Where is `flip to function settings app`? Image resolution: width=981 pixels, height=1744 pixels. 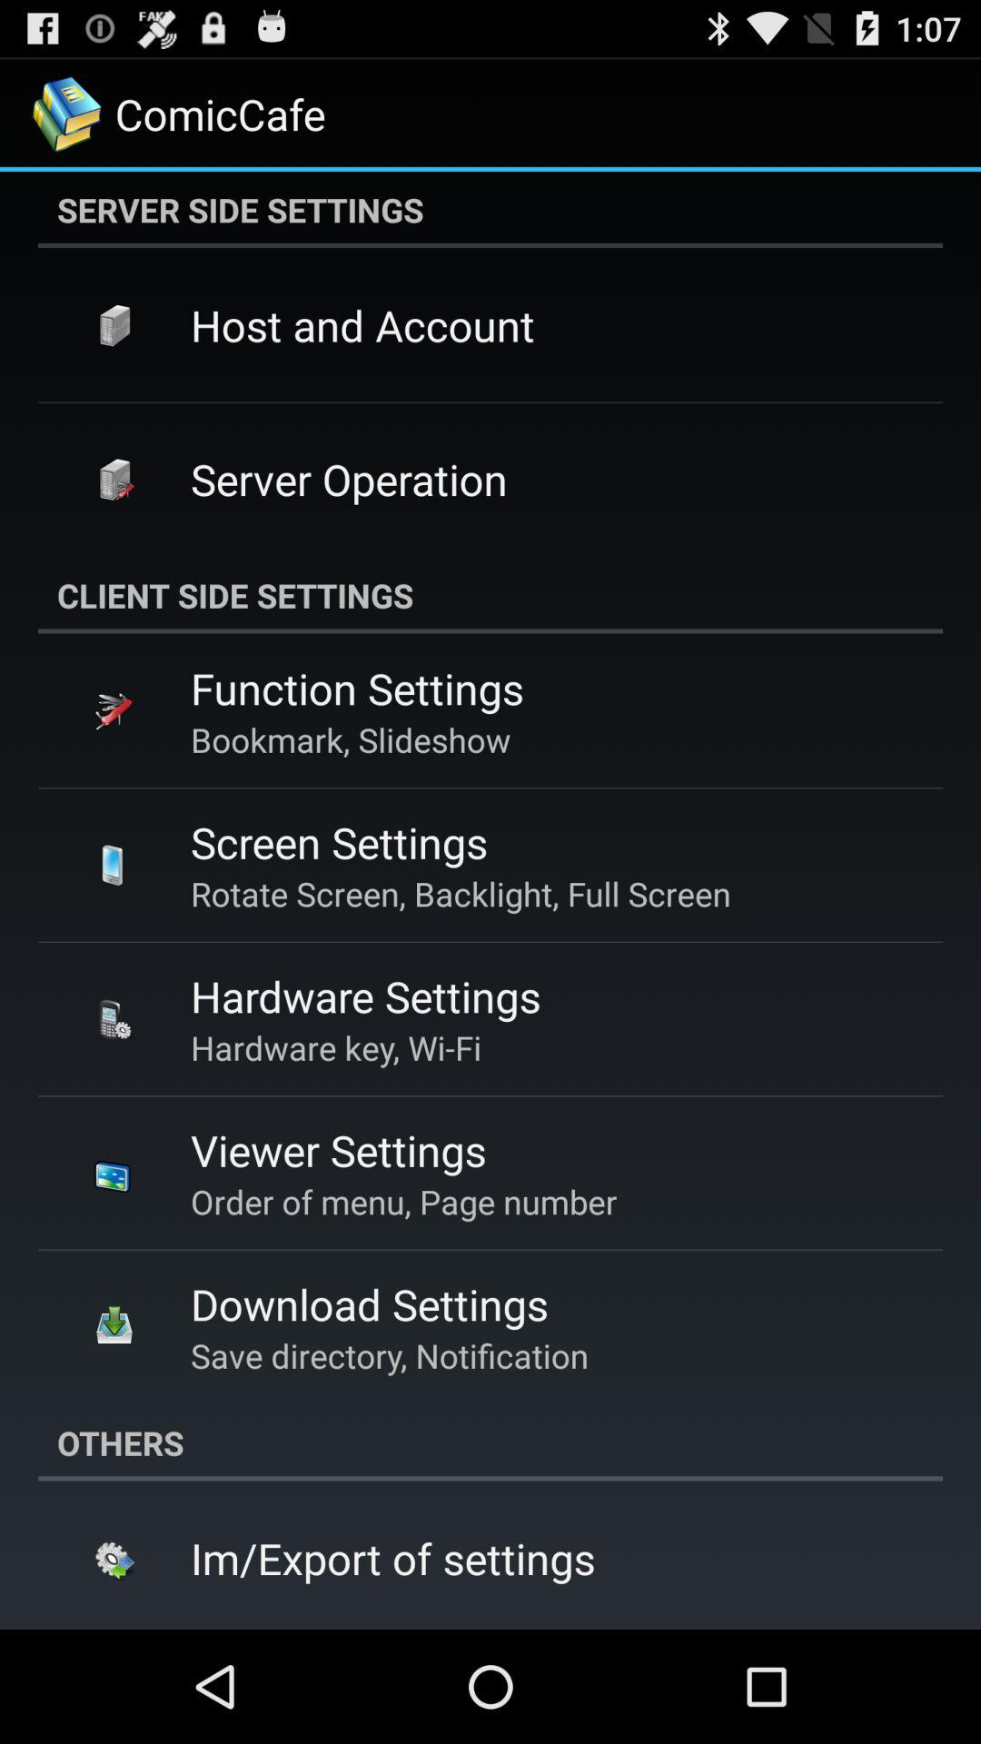
flip to function settings app is located at coordinates (357, 689).